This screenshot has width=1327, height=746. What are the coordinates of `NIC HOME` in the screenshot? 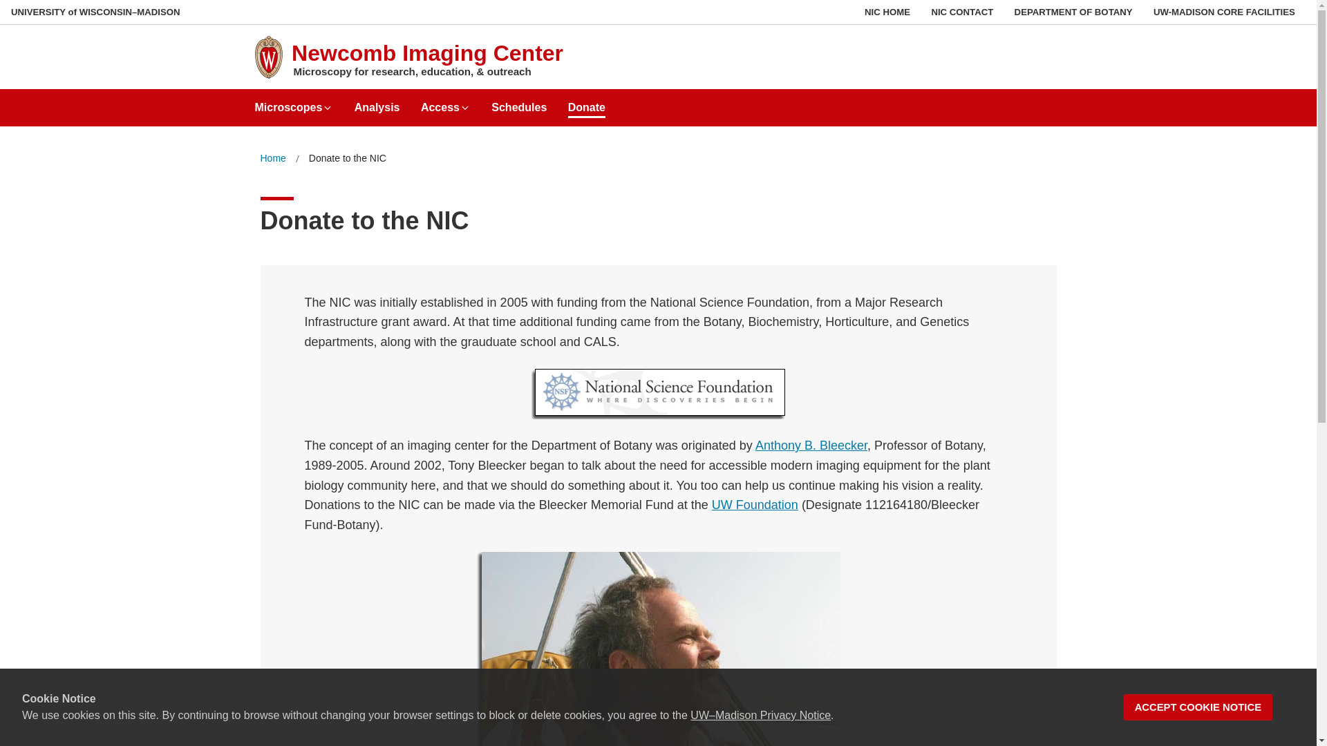 It's located at (887, 12).